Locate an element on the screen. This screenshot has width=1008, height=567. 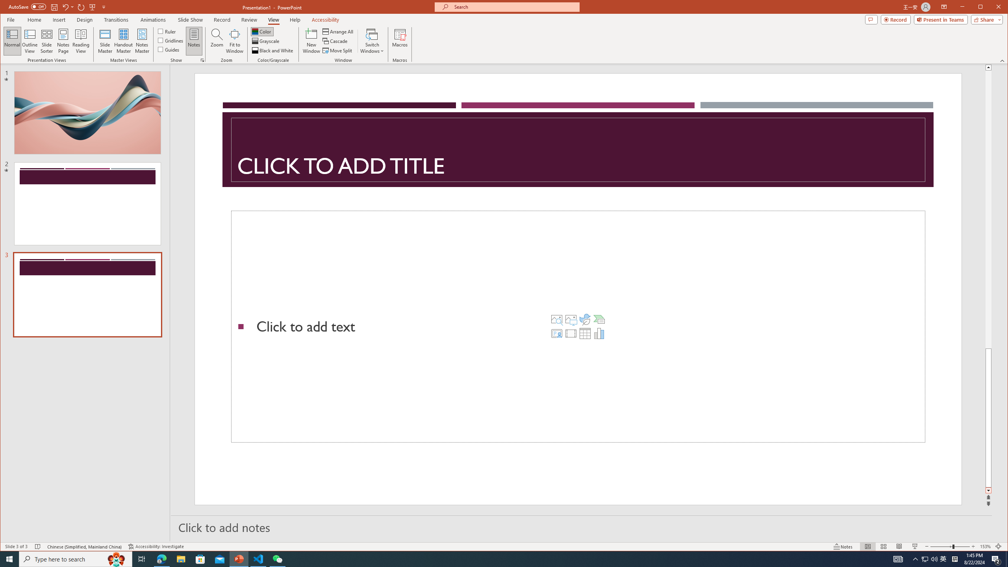
Content Placeholder is located at coordinates (578, 327).